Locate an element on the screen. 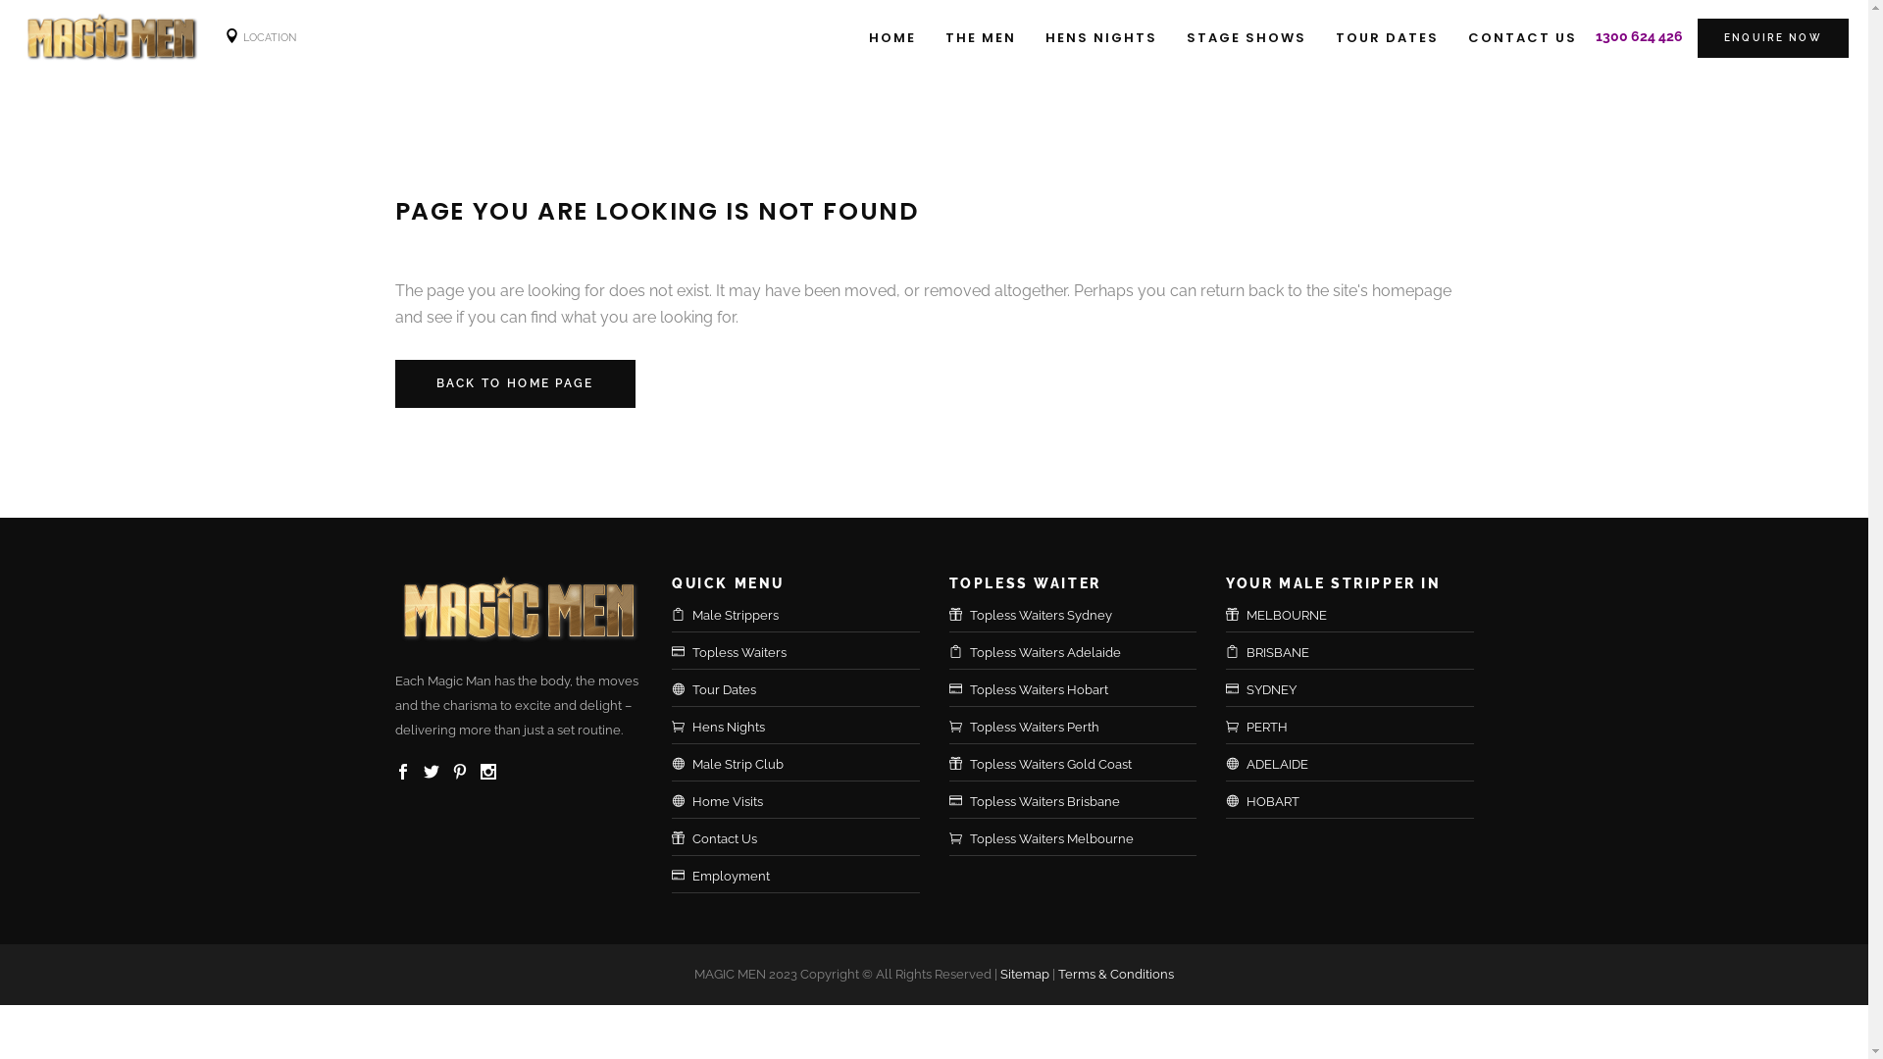 This screenshot has height=1059, width=1883. Topless Waiters Melbourne is located at coordinates (1083, 839).